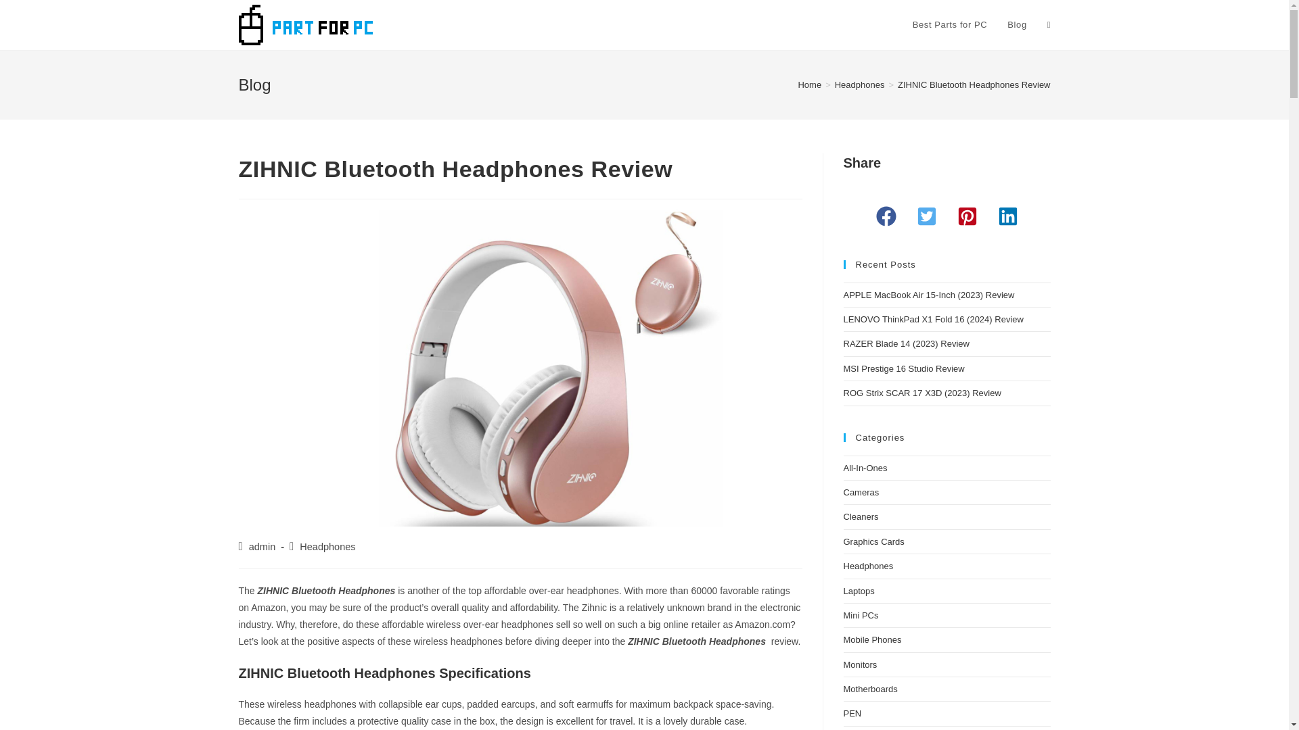 This screenshot has height=730, width=1299. I want to click on Headphones, so click(868, 566).